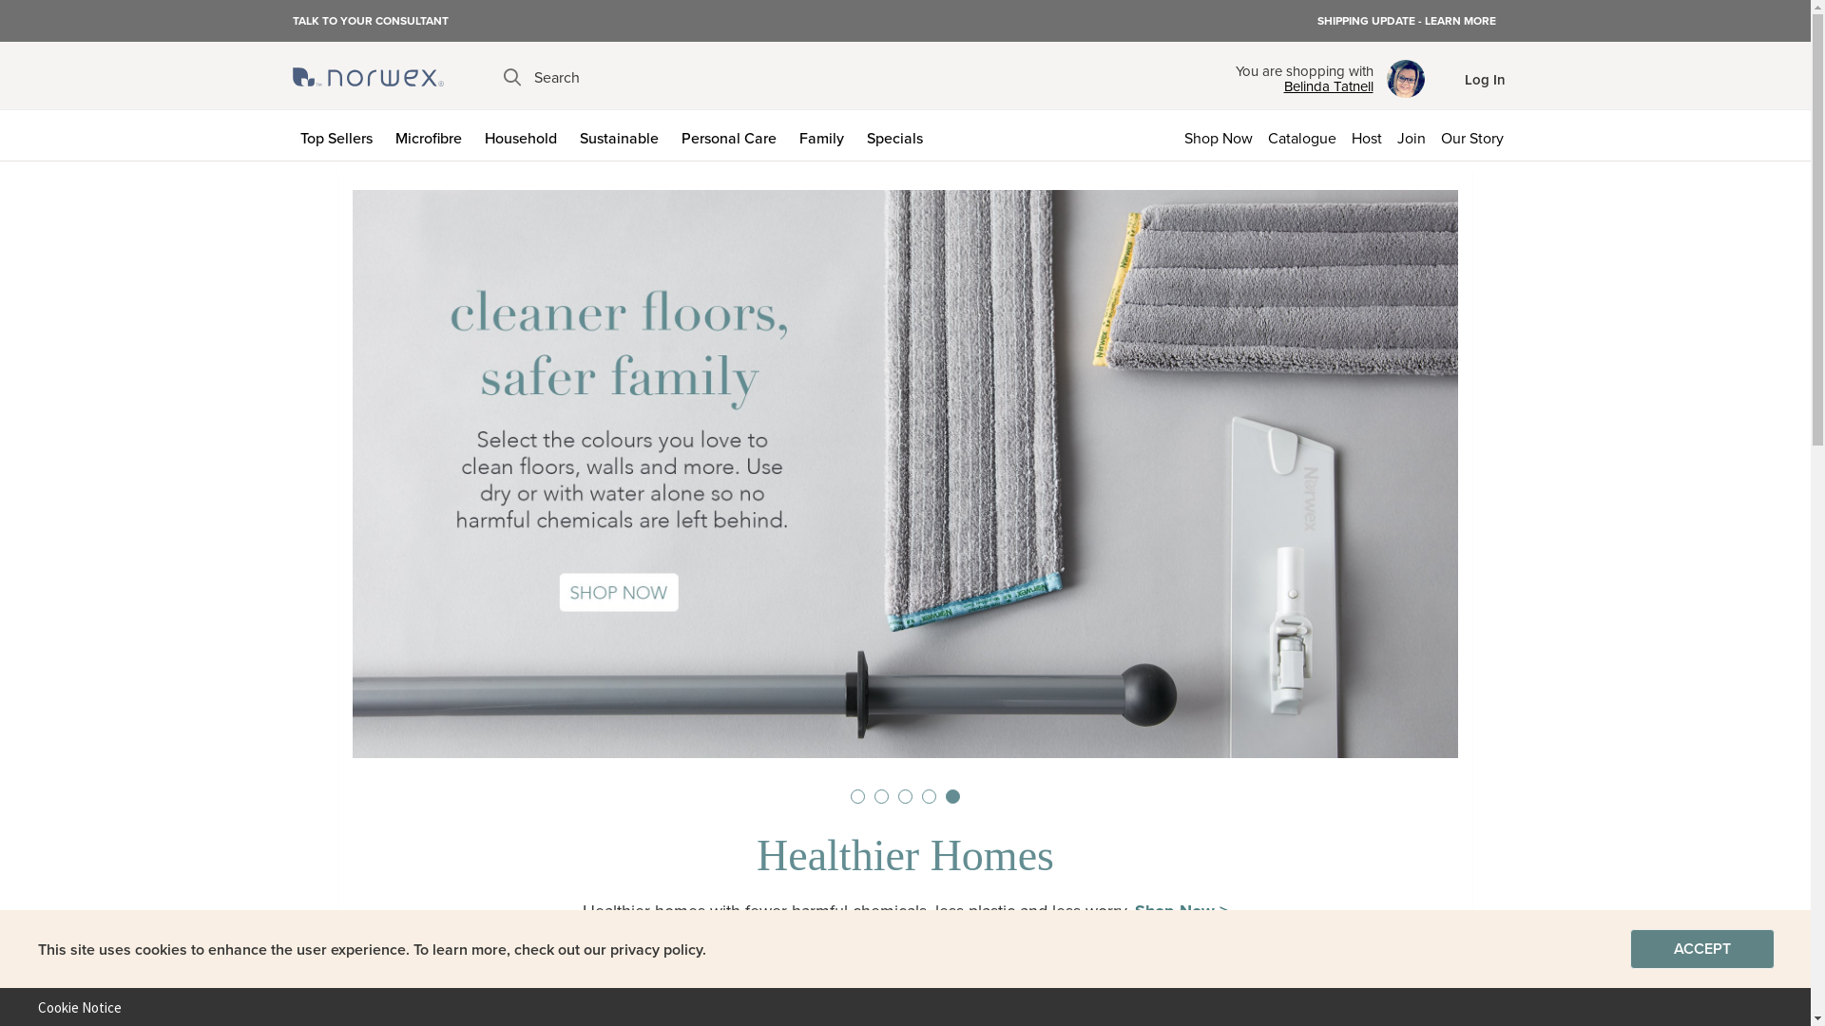 The width and height of the screenshot is (1825, 1026). I want to click on Family, so click(825, 135).